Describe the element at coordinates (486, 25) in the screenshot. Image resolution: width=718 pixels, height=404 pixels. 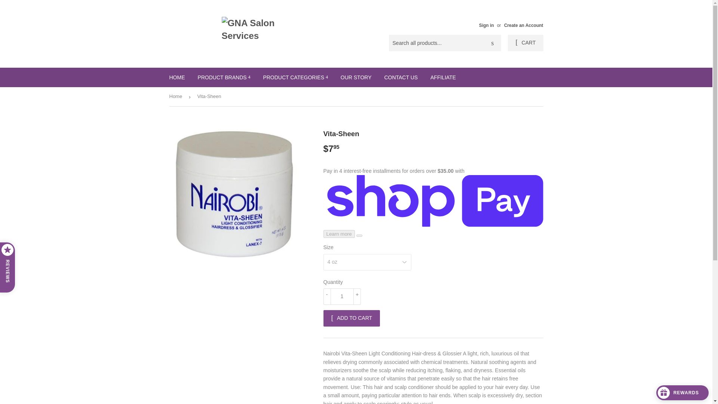
I see `Sign in` at that location.